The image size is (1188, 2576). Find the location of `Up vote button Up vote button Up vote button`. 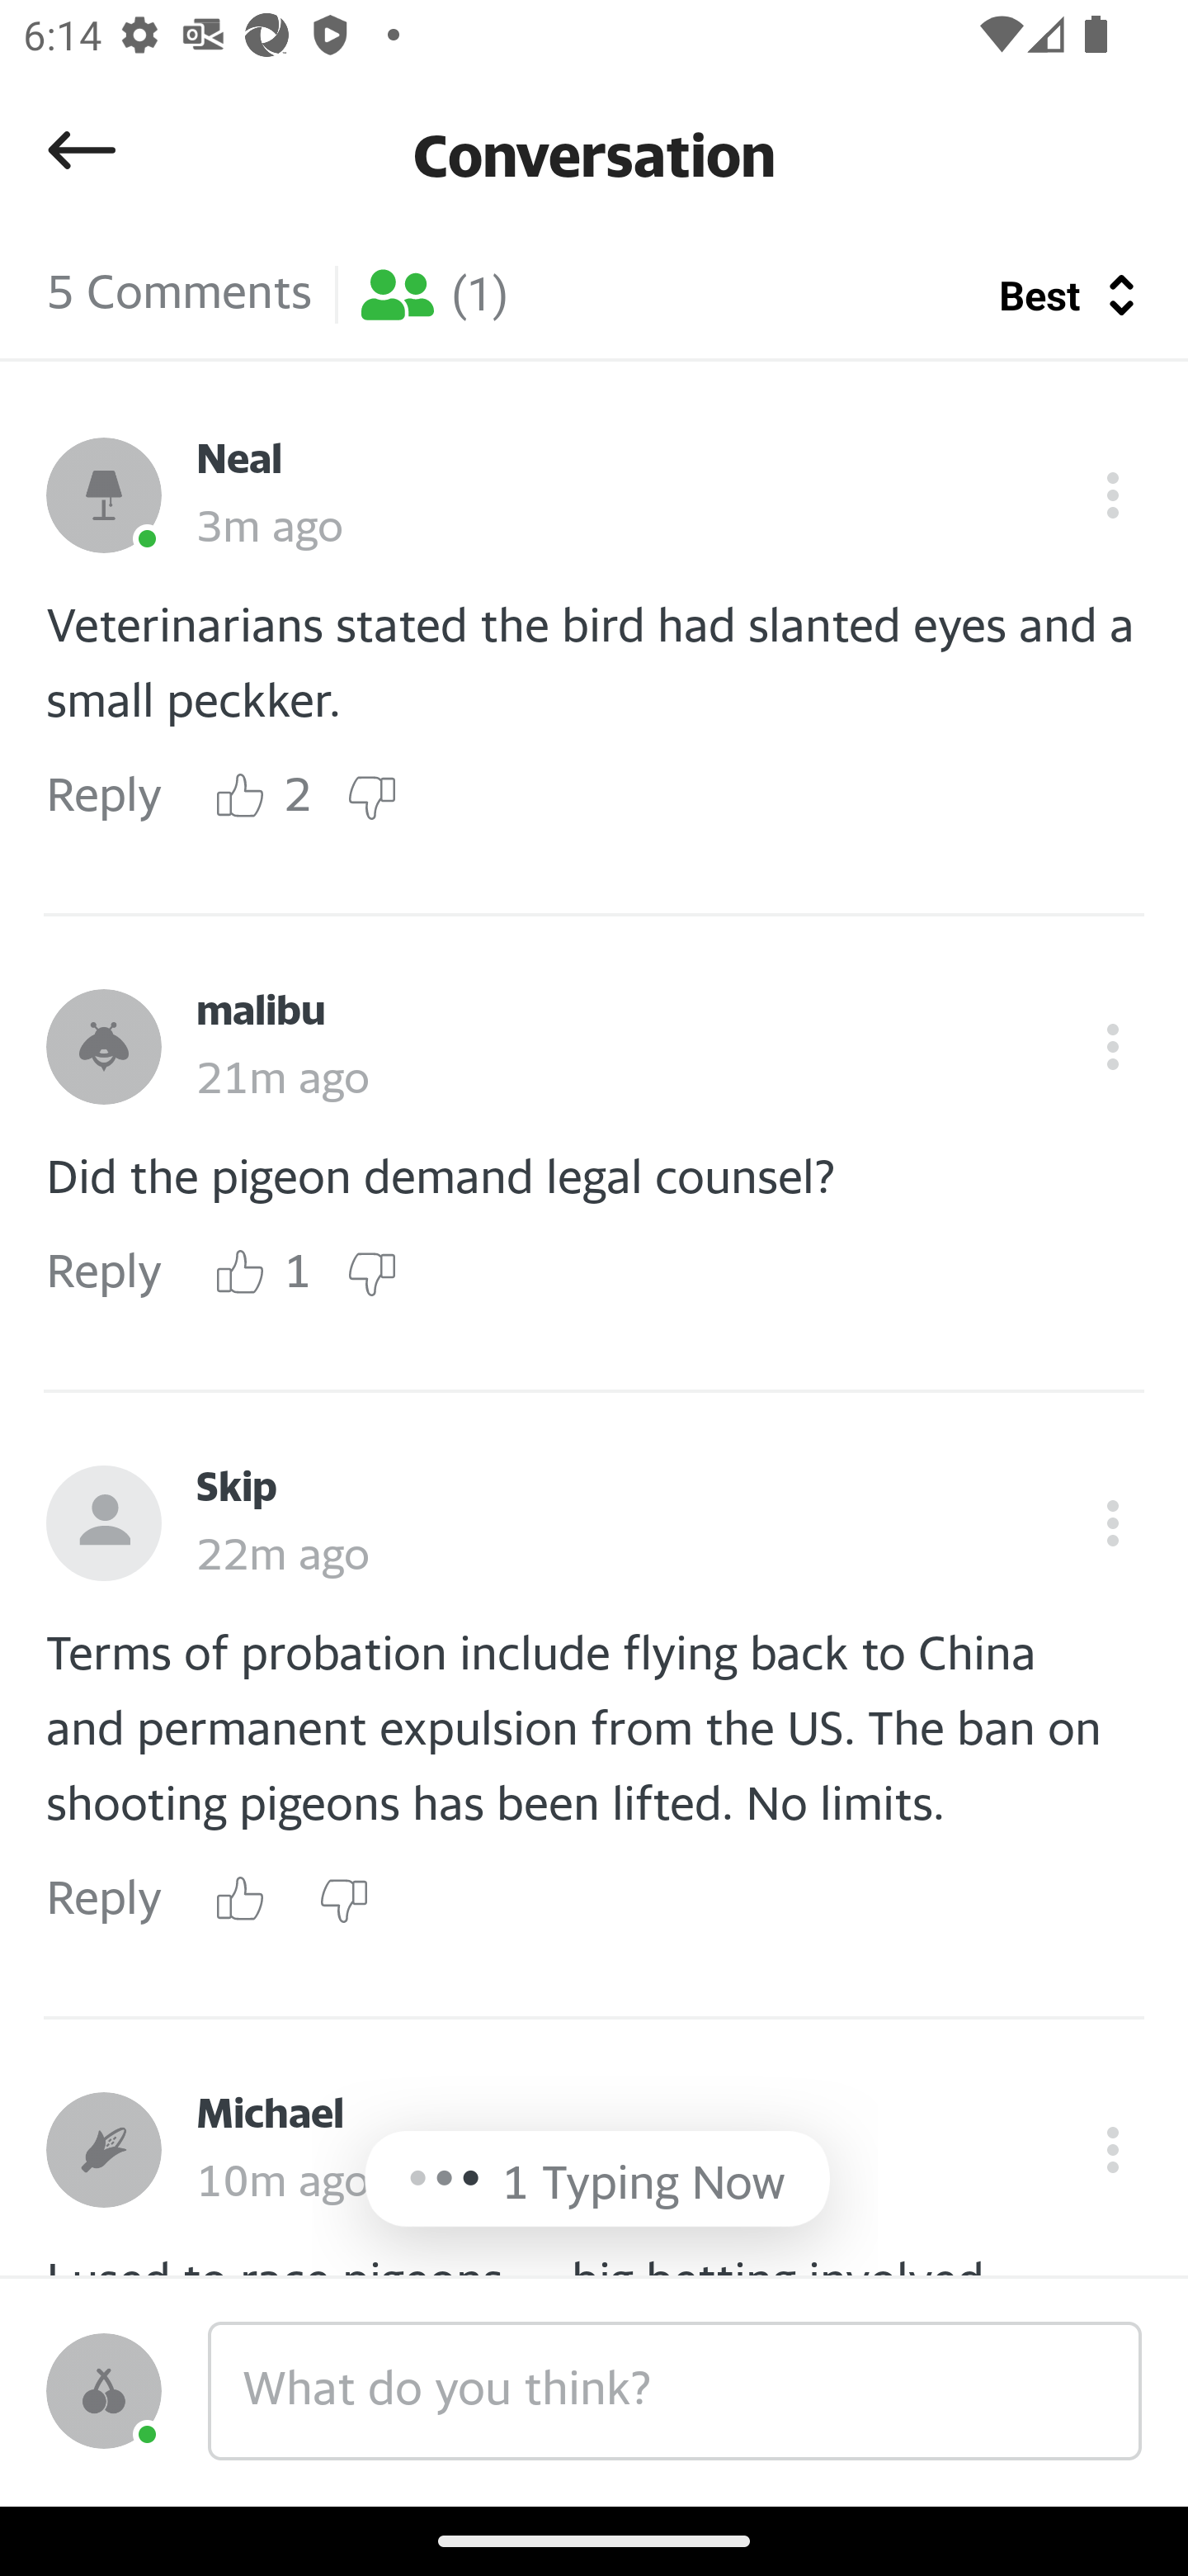

Up vote button Up vote button Up vote button is located at coordinates (241, 798).